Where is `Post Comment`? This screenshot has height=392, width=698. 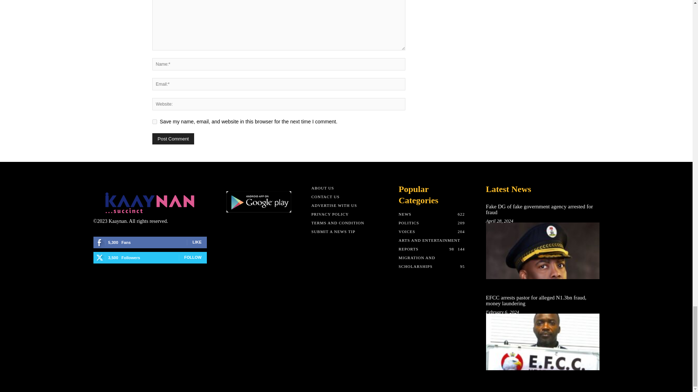
Post Comment is located at coordinates (173, 139).